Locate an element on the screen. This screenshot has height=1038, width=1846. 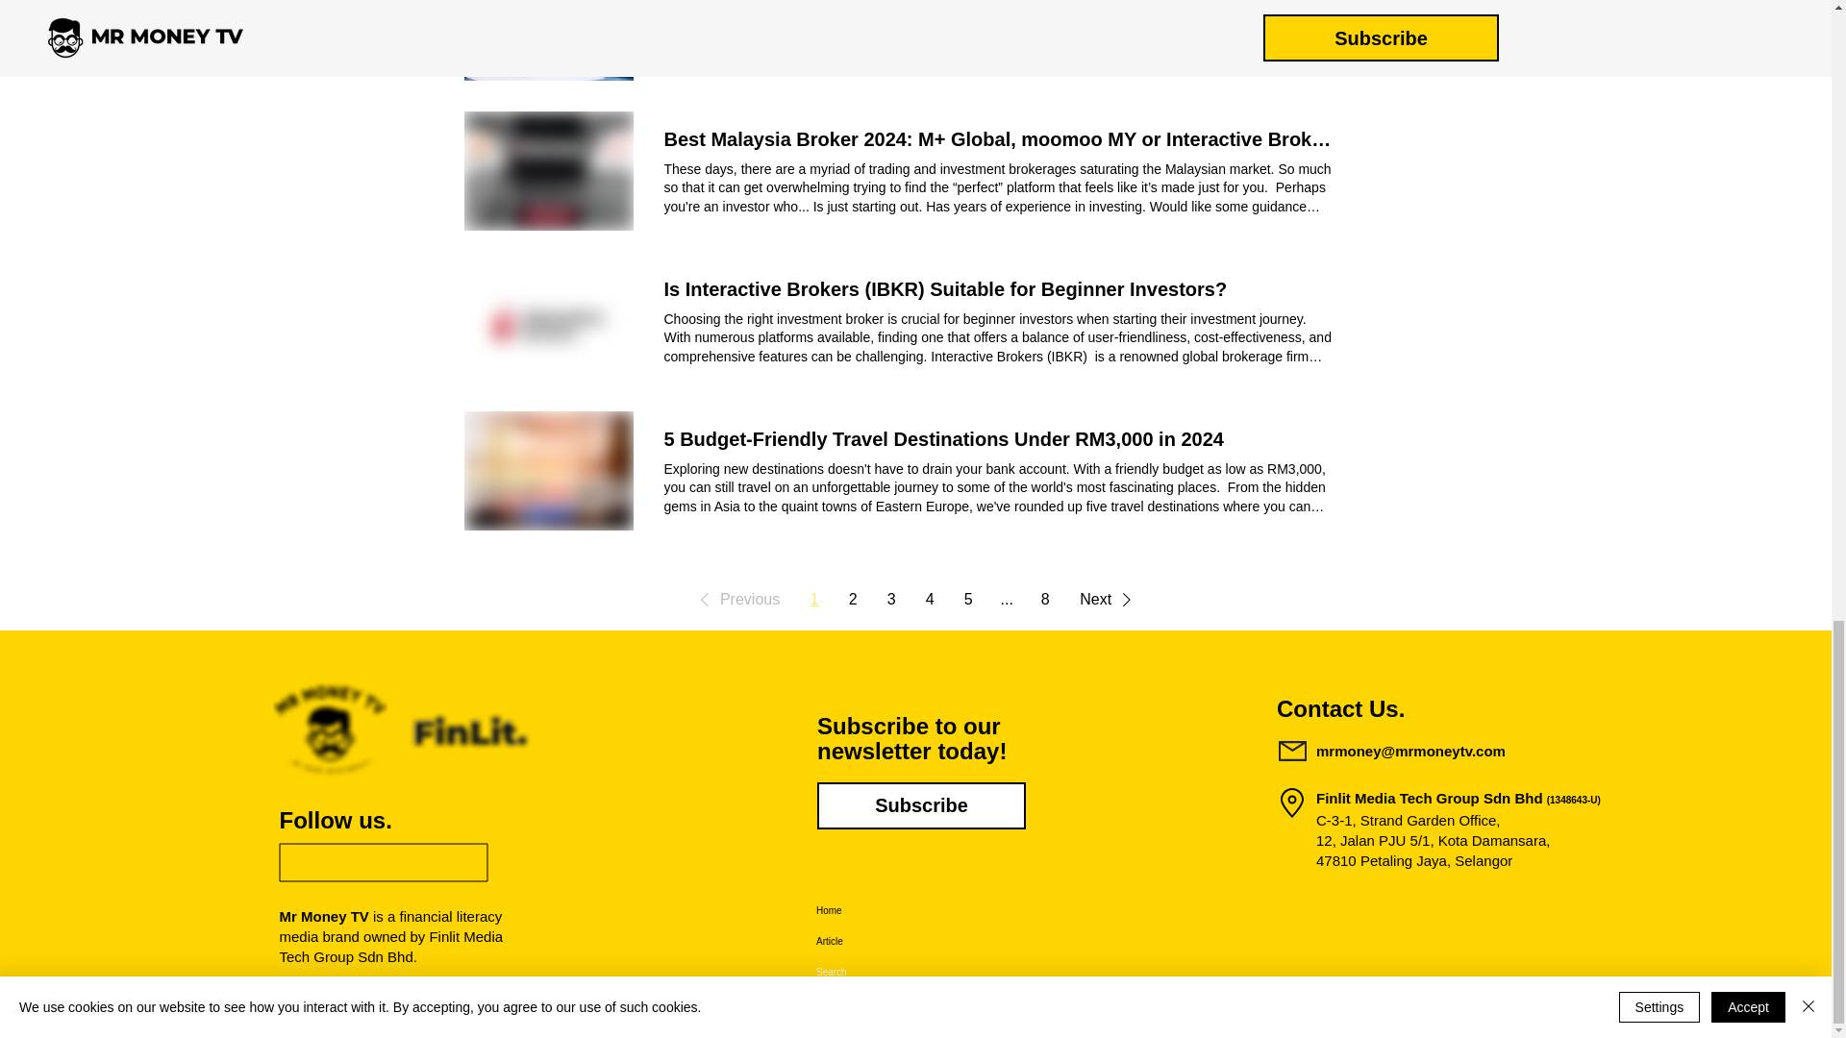
5 is located at coordinates (967, 600).